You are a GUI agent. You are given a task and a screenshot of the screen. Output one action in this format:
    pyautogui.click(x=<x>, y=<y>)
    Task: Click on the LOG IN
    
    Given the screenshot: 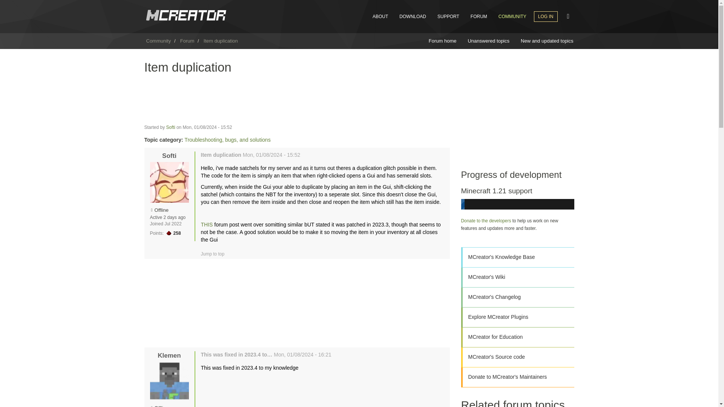 What is the action you would take?
    pyautogui.click(x=546, y=17)
    